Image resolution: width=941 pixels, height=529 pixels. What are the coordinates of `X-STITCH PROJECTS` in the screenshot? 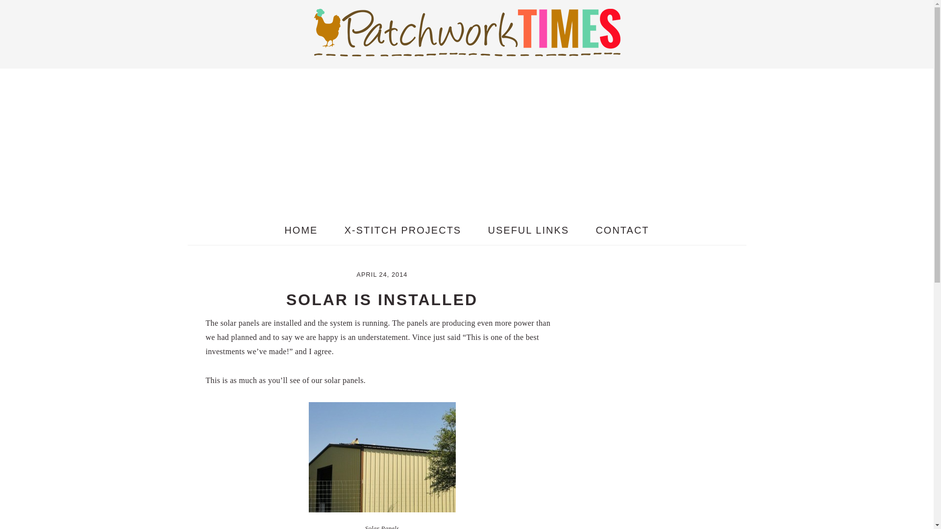 It's located at (402, 230).